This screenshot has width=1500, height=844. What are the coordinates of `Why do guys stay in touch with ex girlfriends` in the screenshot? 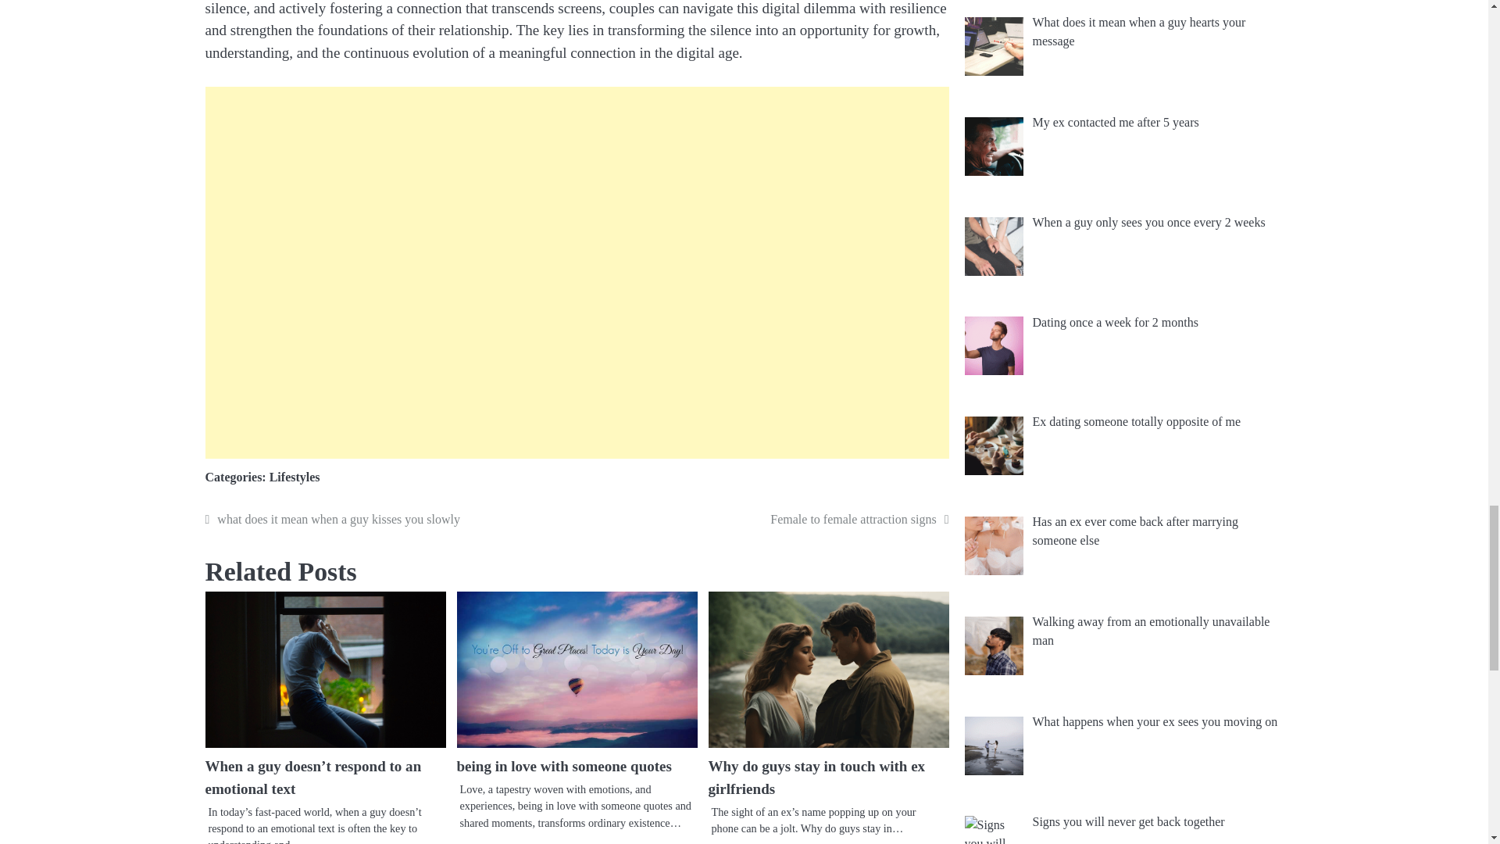 It's located at (816, 777).